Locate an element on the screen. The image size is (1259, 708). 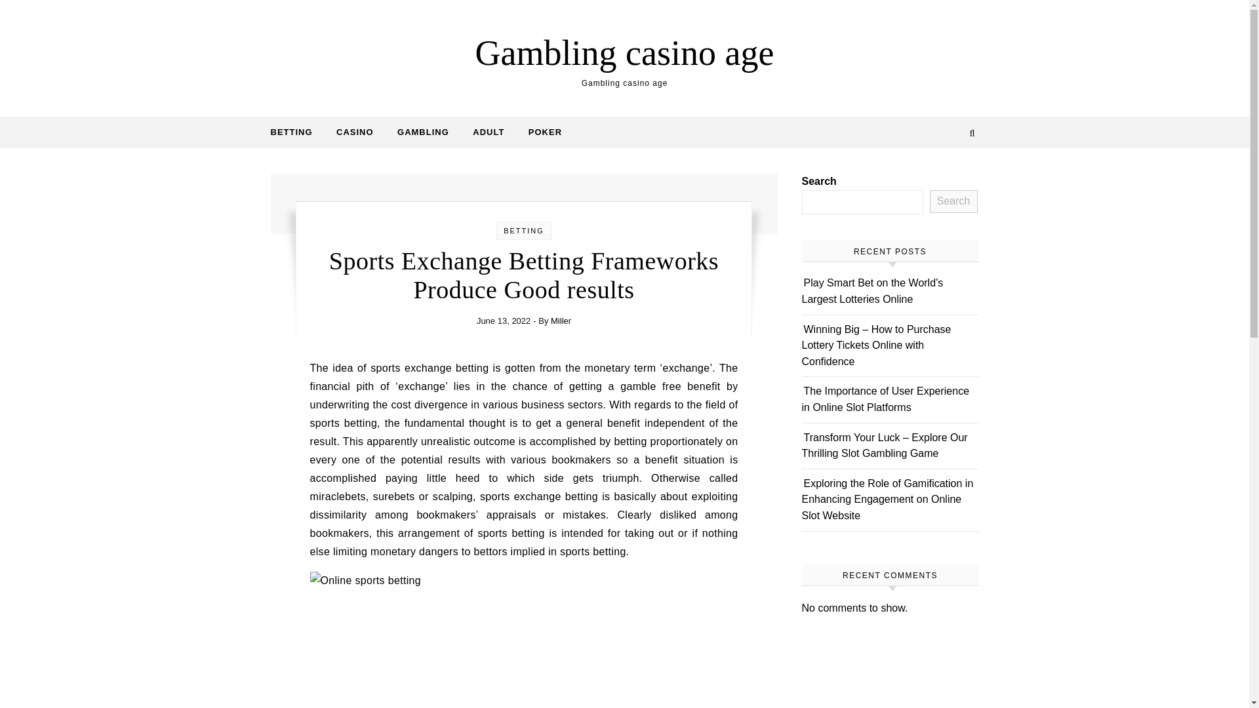
The Importance of User Experience in Online Slot Platforms is located at coordinates (885, 399).